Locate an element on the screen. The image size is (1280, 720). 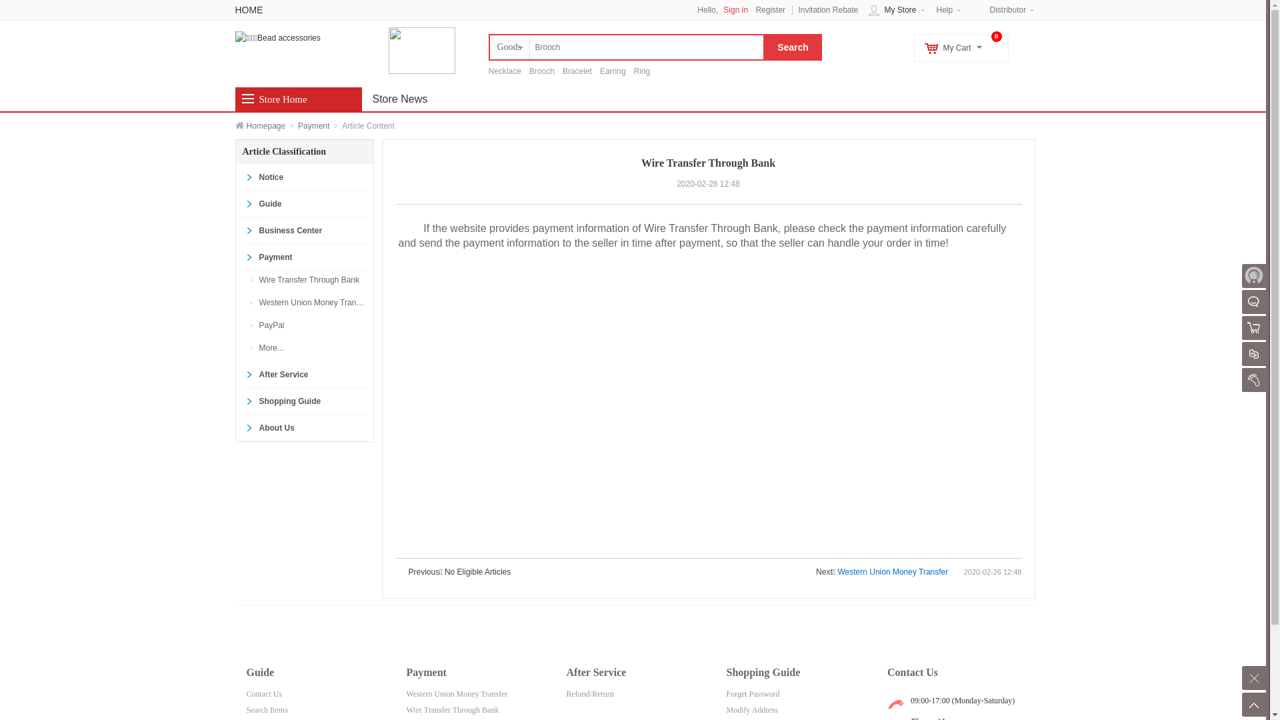
Payment is located at coordinates (305, 257).